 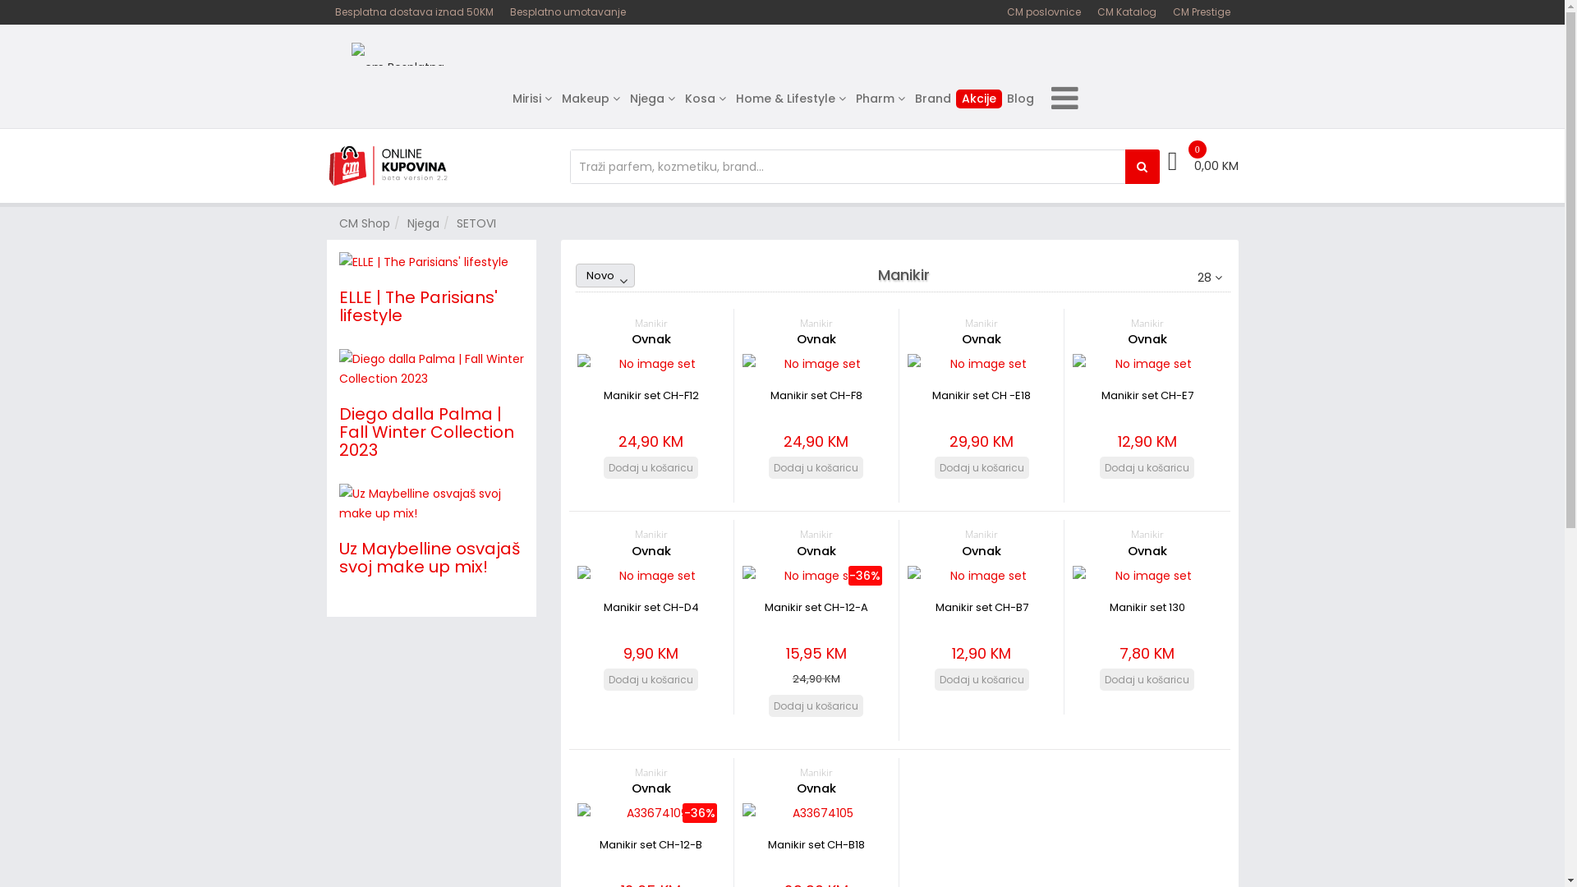 I want to click on Mirisi, so click(x=532, y=99).